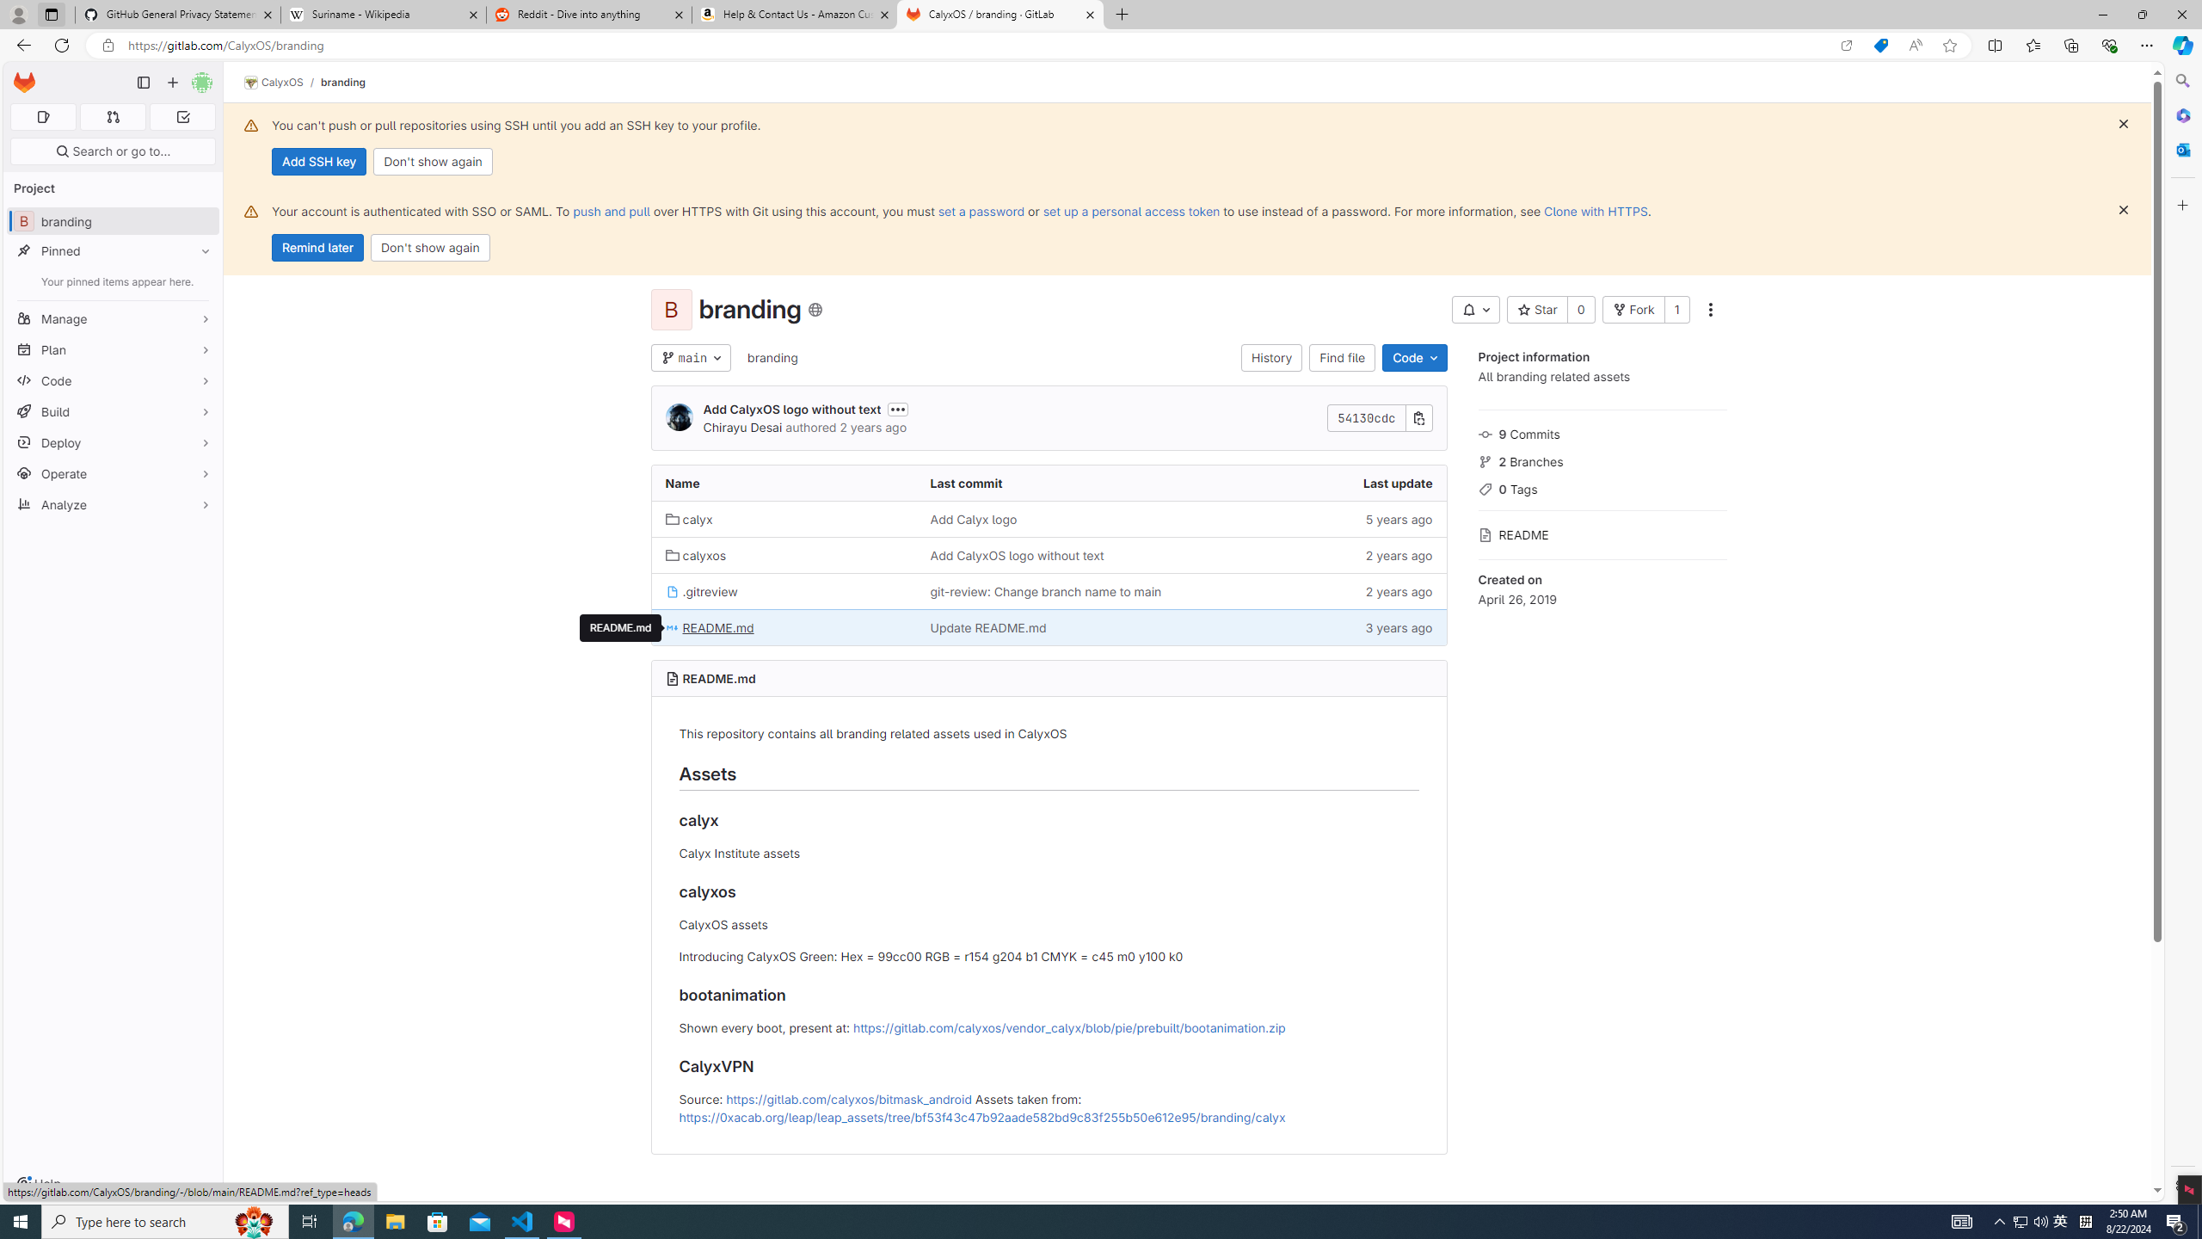 The image size is (2202, 1239). What do you see at coordinates (114, 411) in the screenshot?
I see `Build` at bounding box center [114, 411].